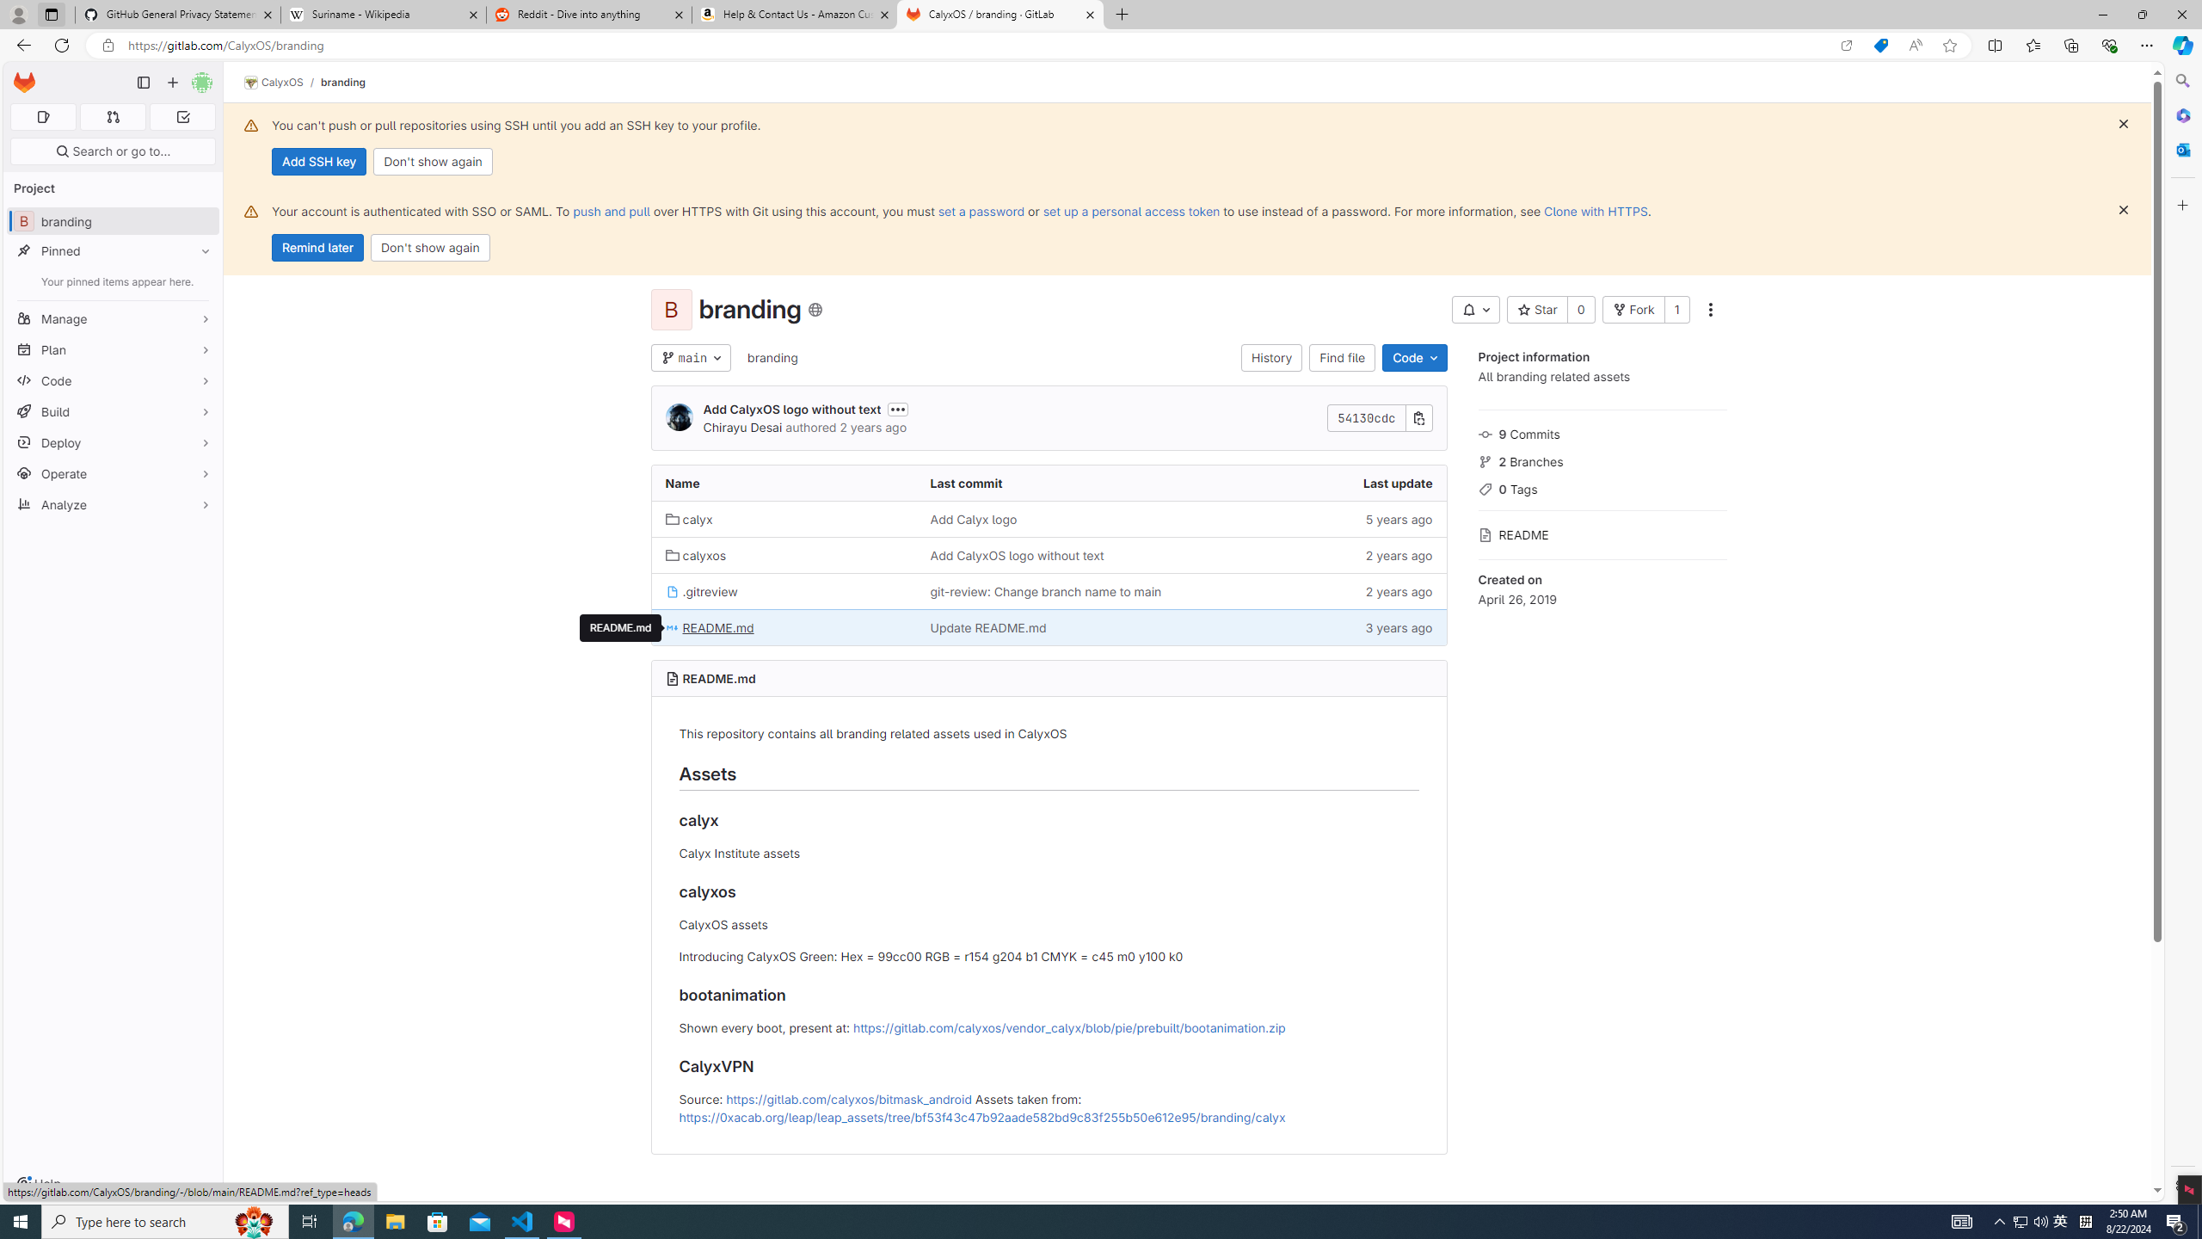 The image size is (2202, 1239). What do you see at coordinates (114, 411) in the screenshot?
I see `Build` at bounding box center [114, 411].